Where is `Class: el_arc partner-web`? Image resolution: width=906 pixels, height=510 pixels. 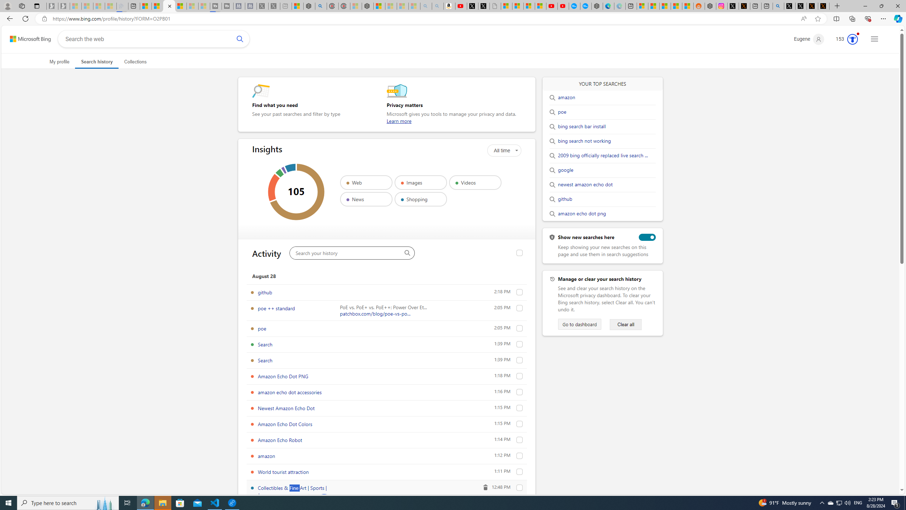
Class: el_arc partner-web is located at coordinates (297, 192).